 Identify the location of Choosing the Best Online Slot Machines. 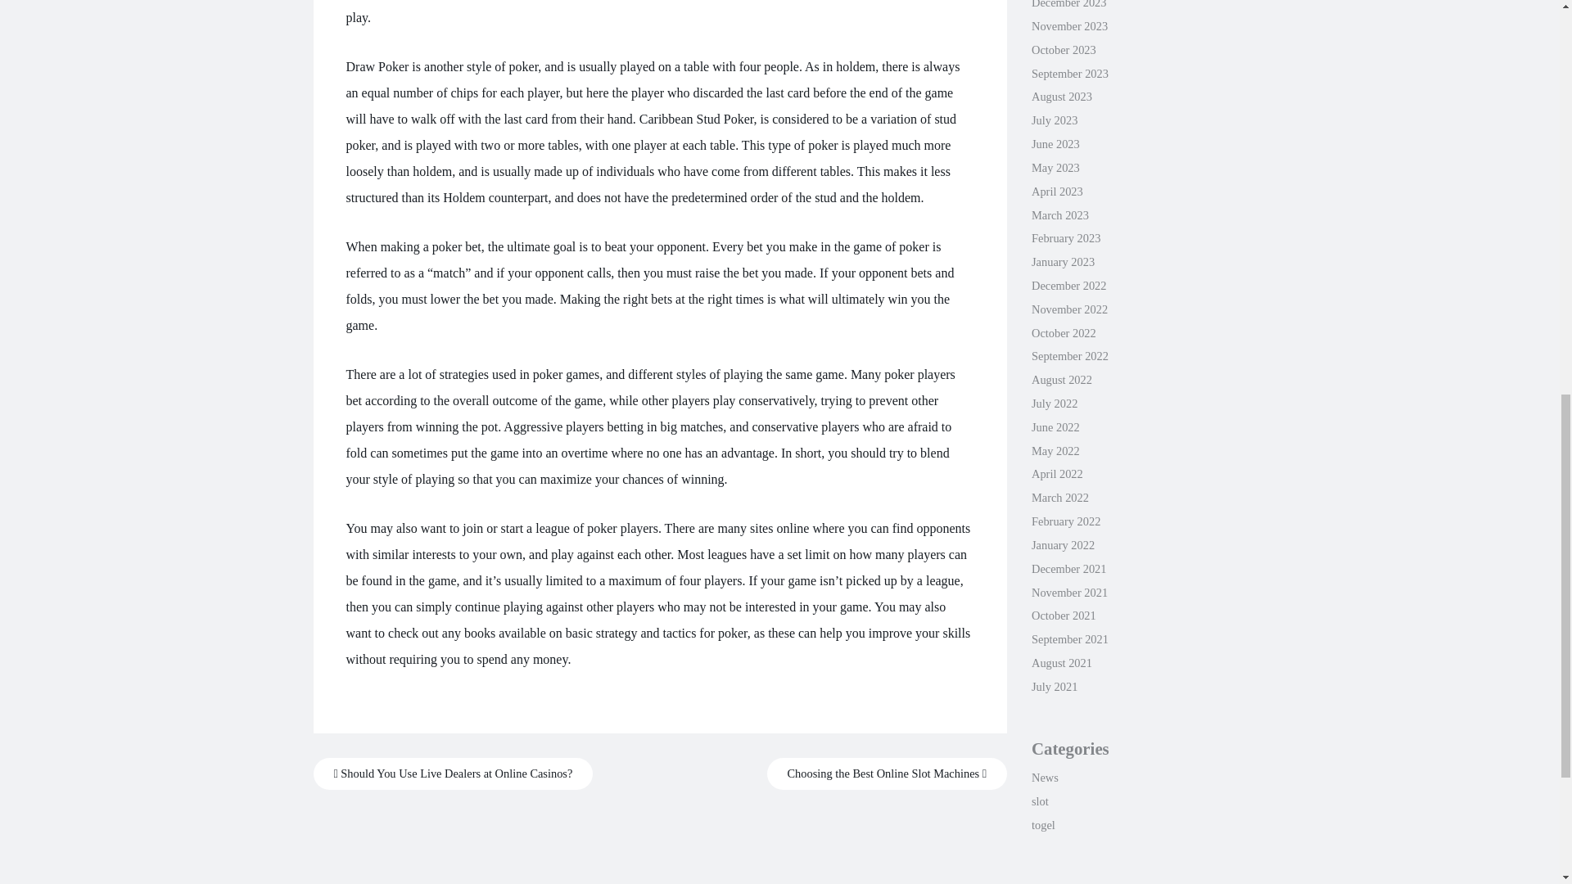
(887, 773).